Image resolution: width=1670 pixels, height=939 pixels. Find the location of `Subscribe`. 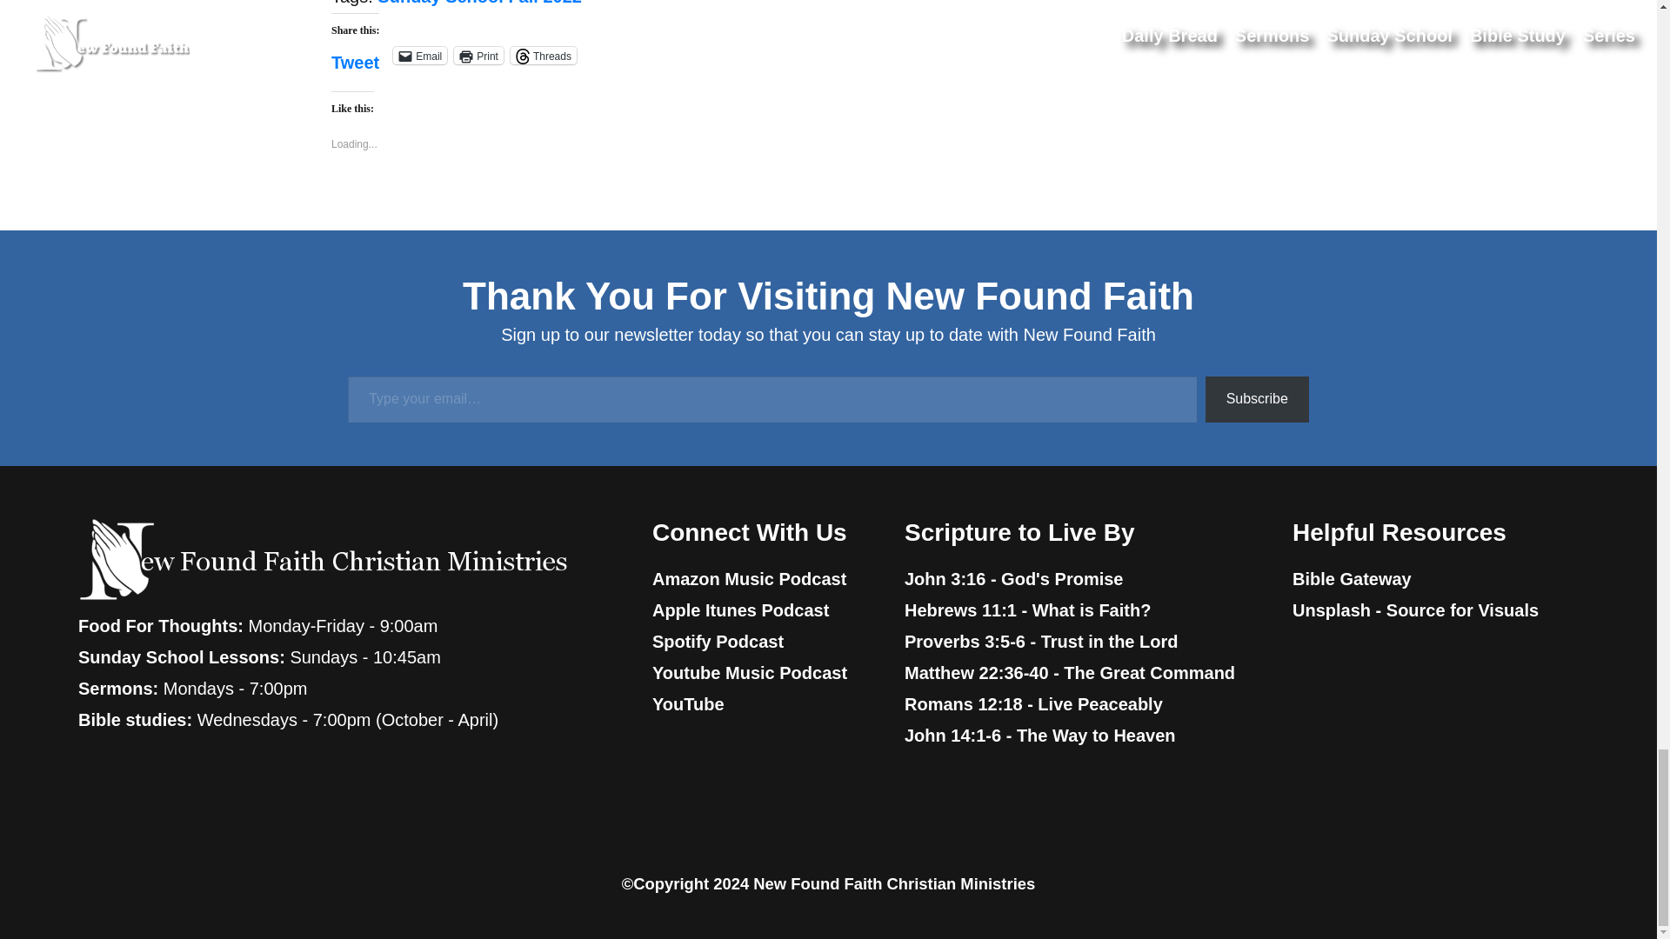

Subscribe is located at coordinates (1258, 400).